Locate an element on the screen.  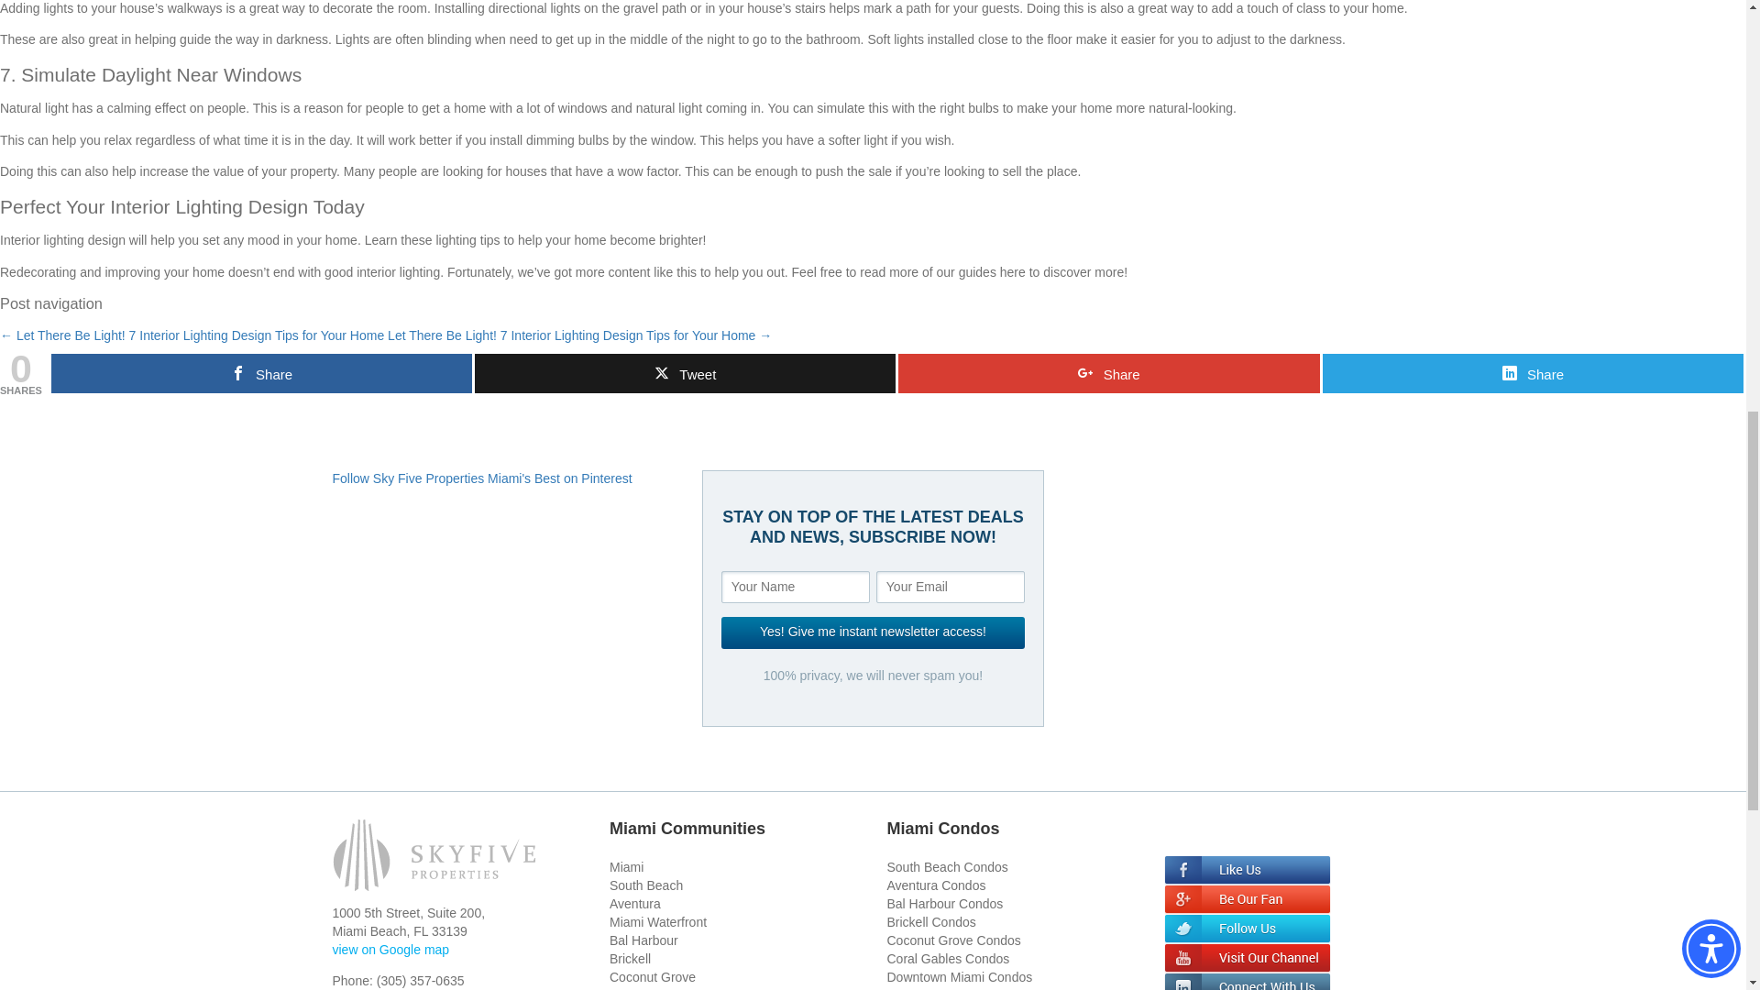
Tweet is located at coordinates (686, 372).